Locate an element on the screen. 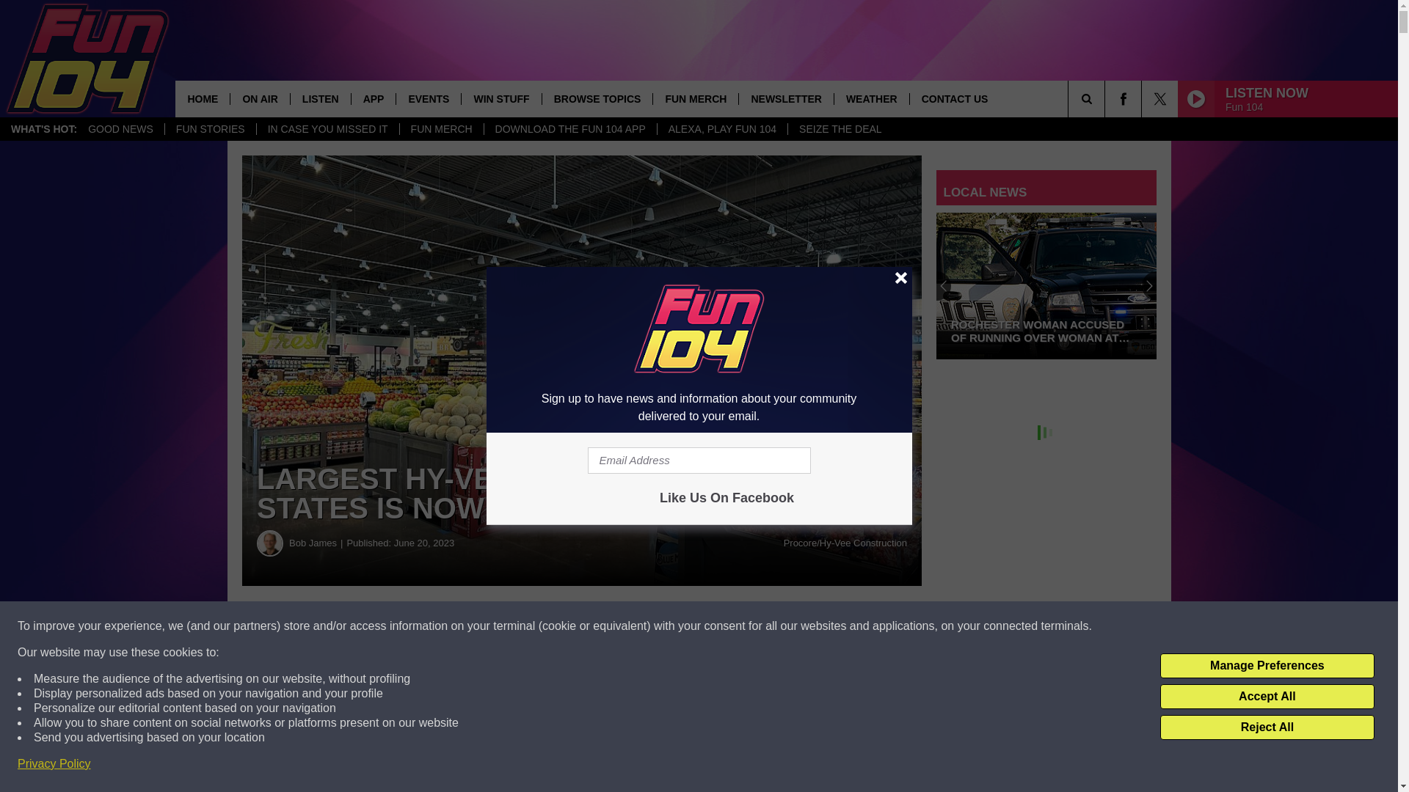  GOOD NEWS is located at coordinates (120, 129).